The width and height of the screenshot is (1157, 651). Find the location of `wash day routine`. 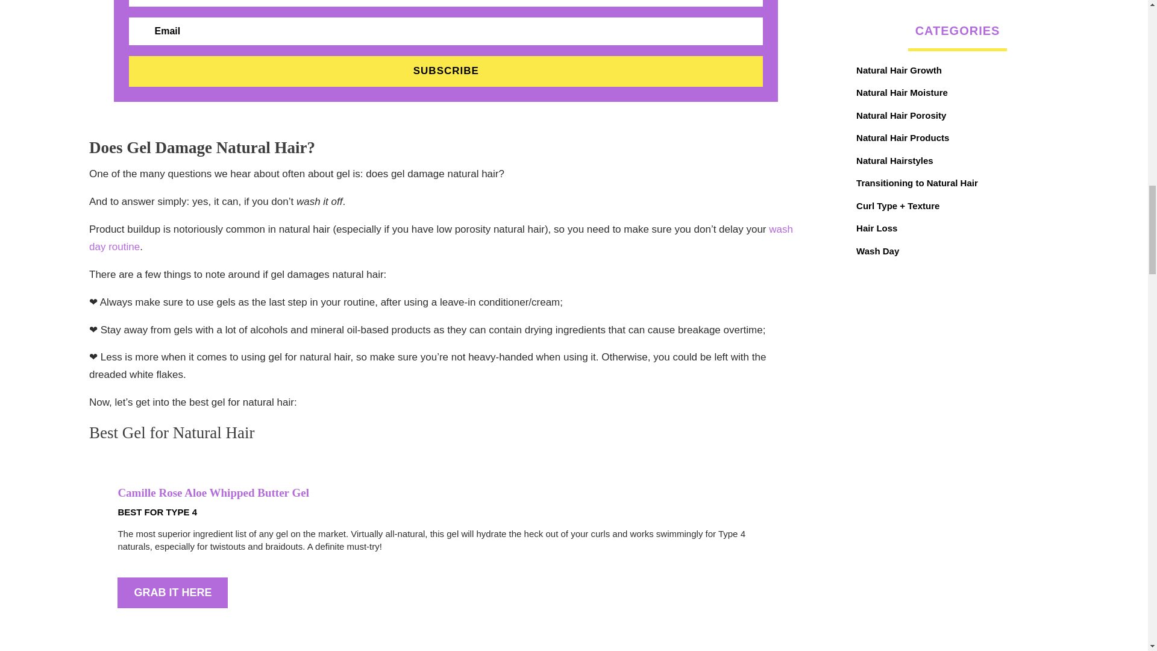

wash day routine is located at coordinates (441, 238).